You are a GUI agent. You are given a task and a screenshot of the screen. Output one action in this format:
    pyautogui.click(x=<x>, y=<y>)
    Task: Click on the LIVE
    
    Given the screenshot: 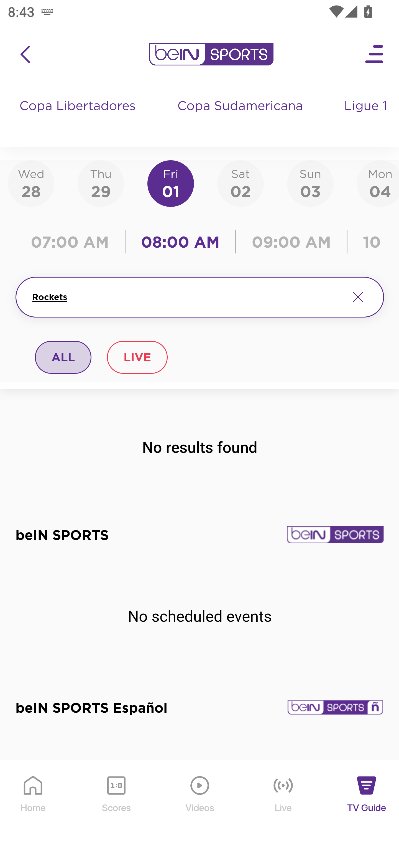 What is the action you would take?
    pyautogui.click(x=137, y=357)
    